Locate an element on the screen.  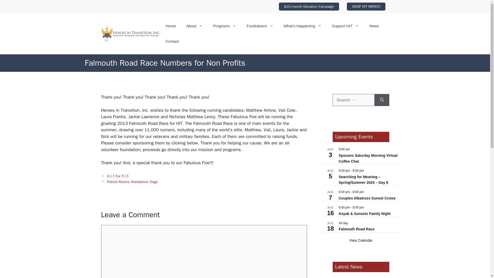
svg-icon 9 is located at coordinates (320, 26).